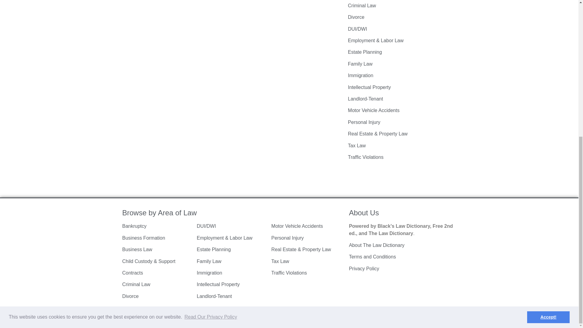 The width and height of the screenshot is (583, 328). I want to click on Read Our Privacy Policy, so click(211, 85).